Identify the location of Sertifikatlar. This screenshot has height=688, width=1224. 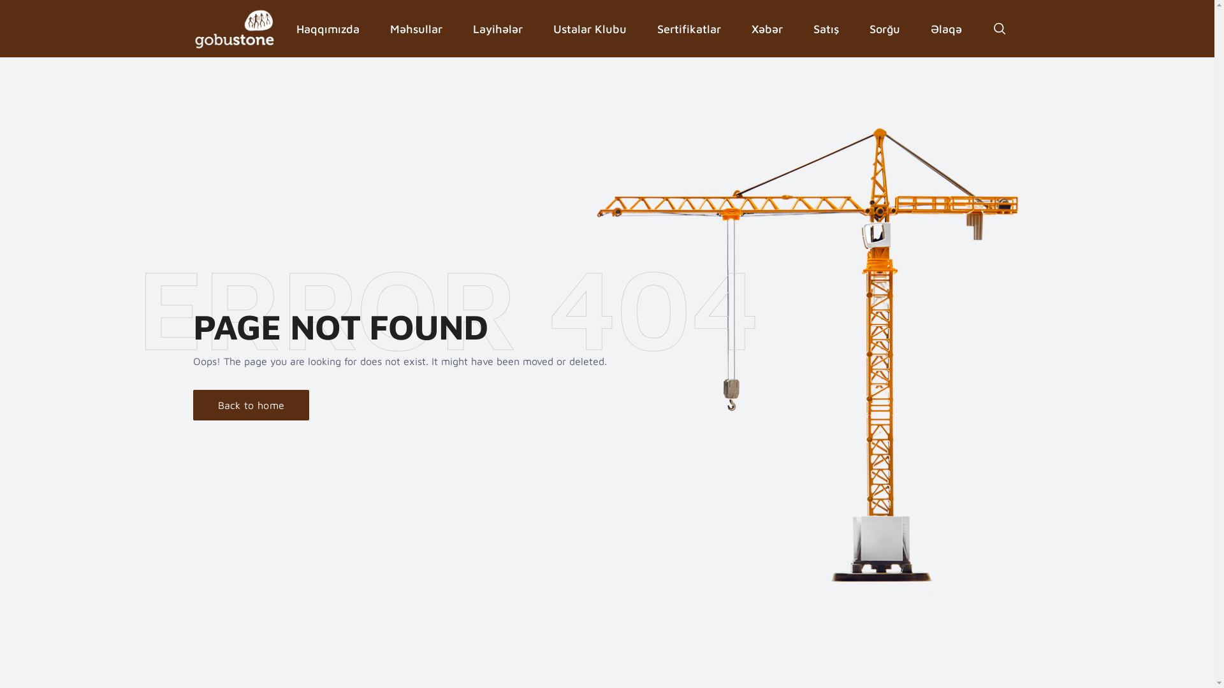
(688, 29).